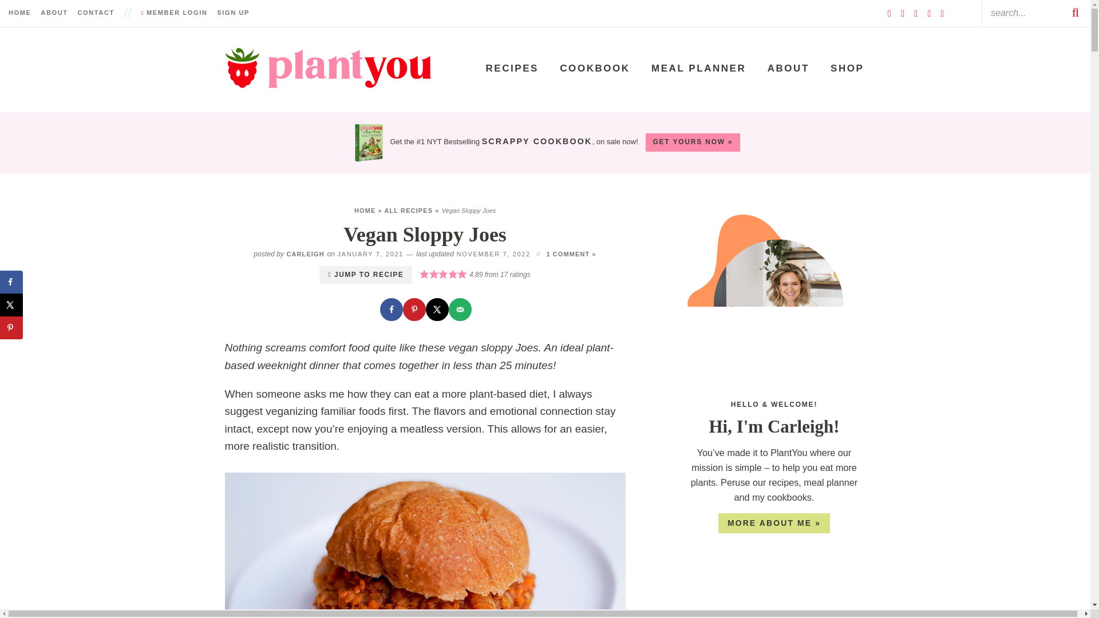  I want to click on ABOUT, so click(788, 69).